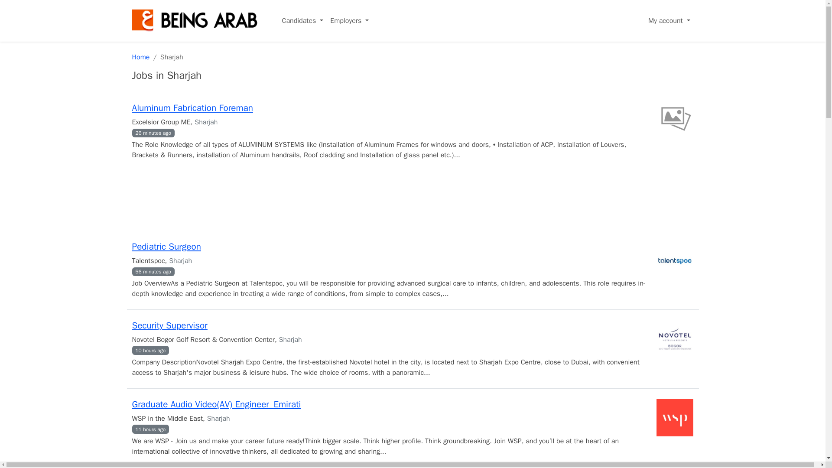 This screenshot has width=832, height=468. Describe the element at coordinates (412, 205) in the screenshot. I see `Advertisement` at that location.